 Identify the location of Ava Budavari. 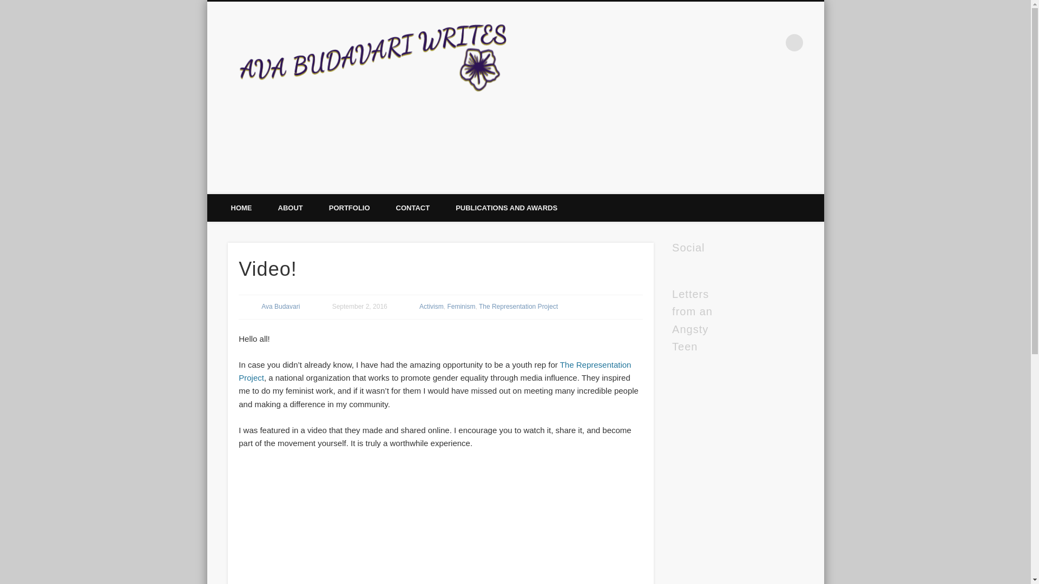
(280, 306).